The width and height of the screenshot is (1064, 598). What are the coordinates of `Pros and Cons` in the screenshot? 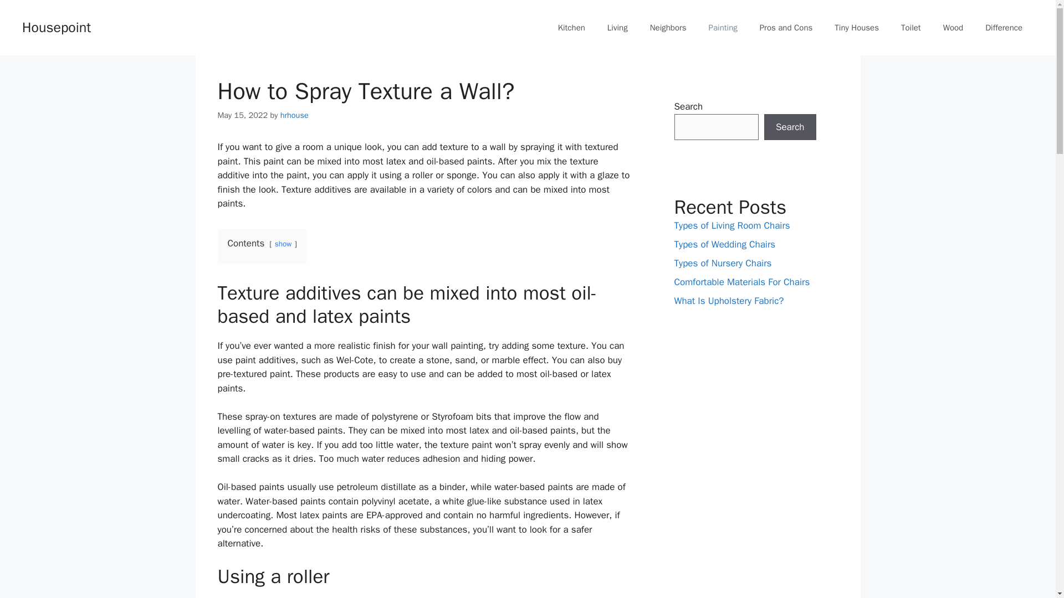 It's located at (786, 28).